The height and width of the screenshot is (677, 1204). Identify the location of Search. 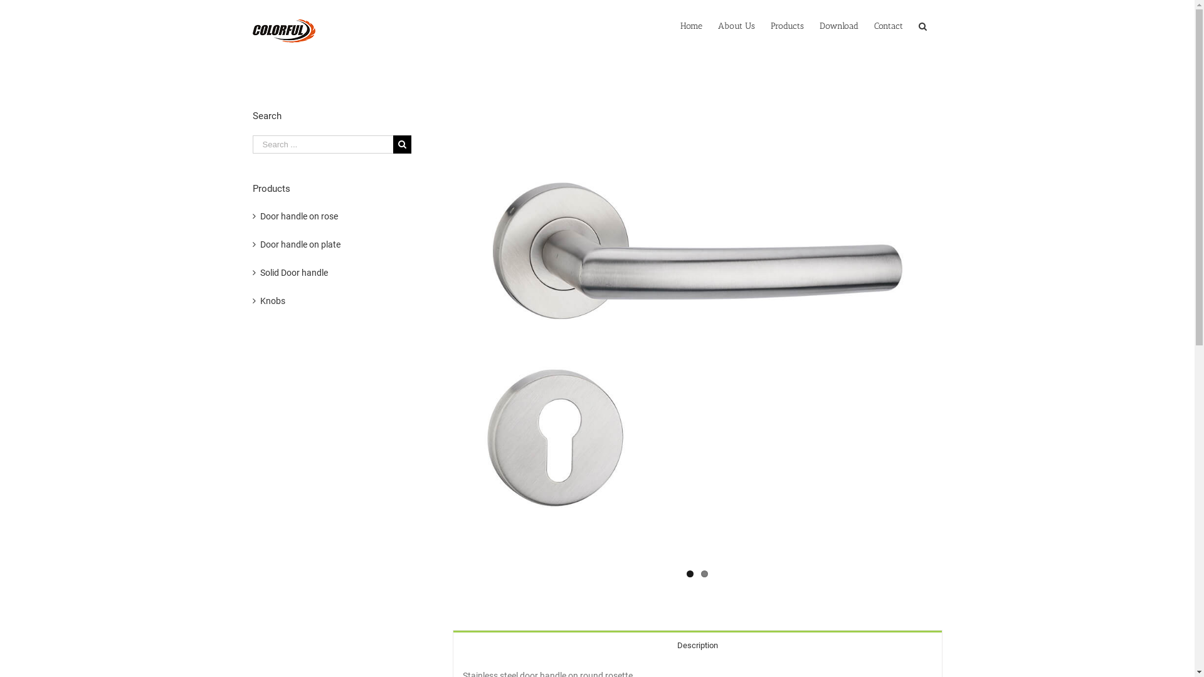
(922, 26).